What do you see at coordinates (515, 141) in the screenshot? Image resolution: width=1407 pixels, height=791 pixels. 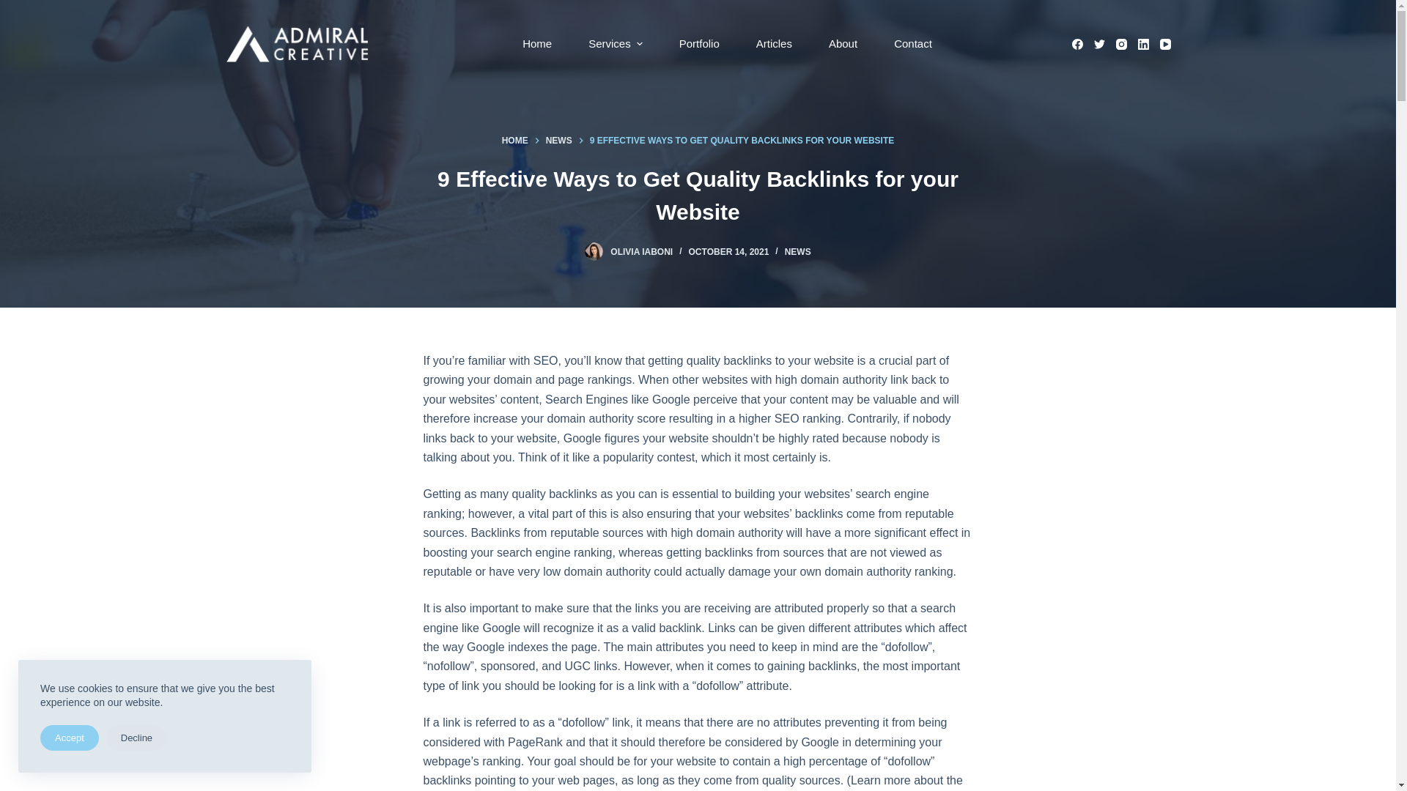 I see `HOME` at bounding box center [515, 141].